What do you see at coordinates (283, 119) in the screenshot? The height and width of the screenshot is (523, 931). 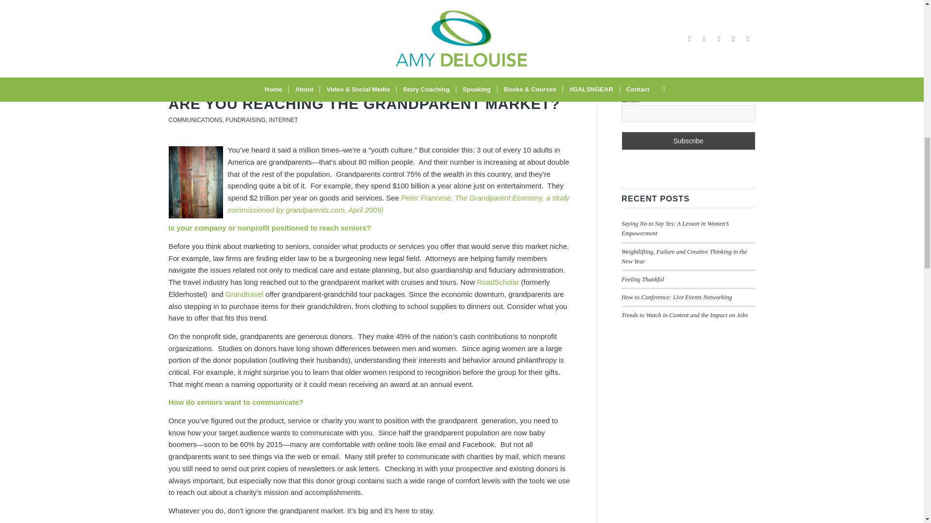 I see `INTERNET` at bounding box center [283, 119].